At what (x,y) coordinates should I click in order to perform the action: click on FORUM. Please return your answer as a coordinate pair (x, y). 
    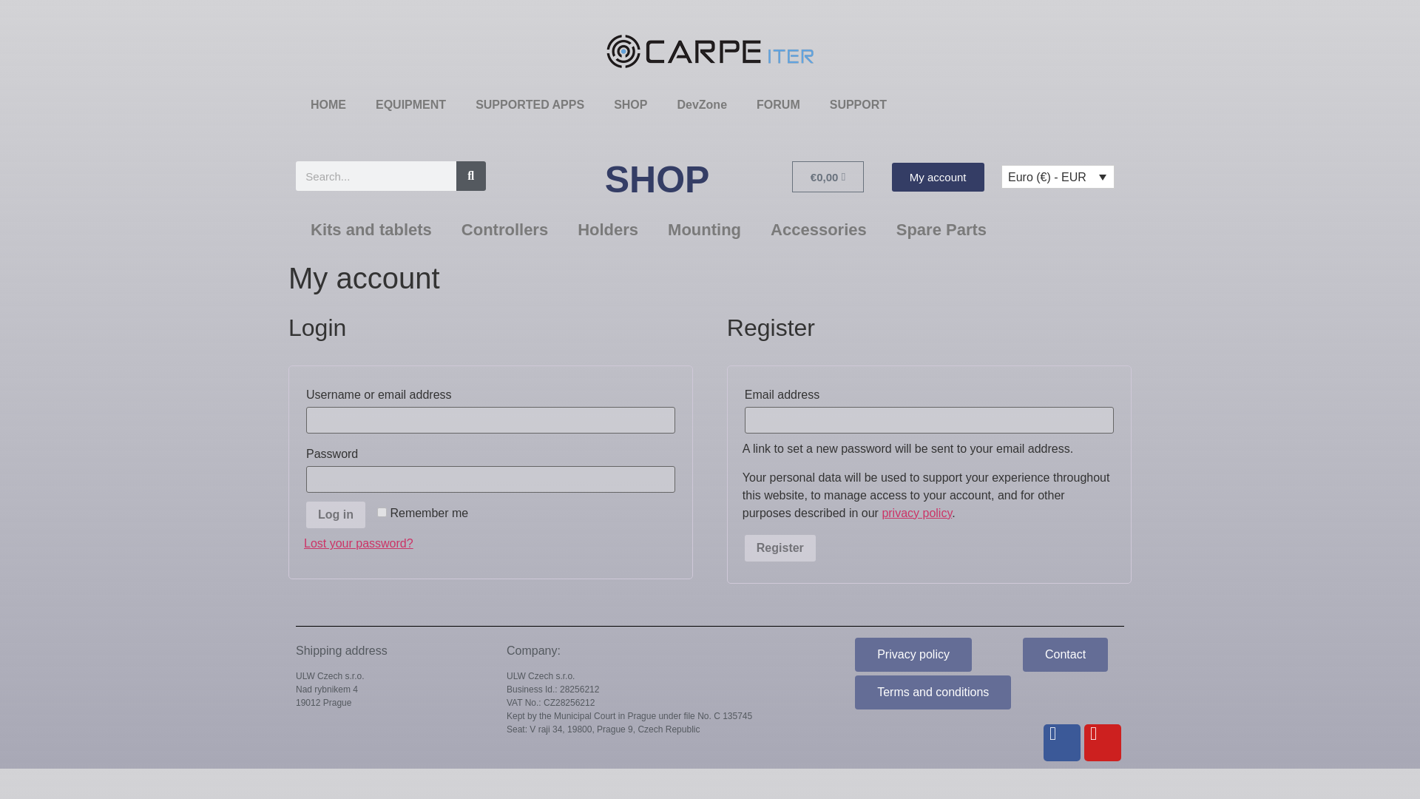
    Looking at the image, I should click on (778, 105).